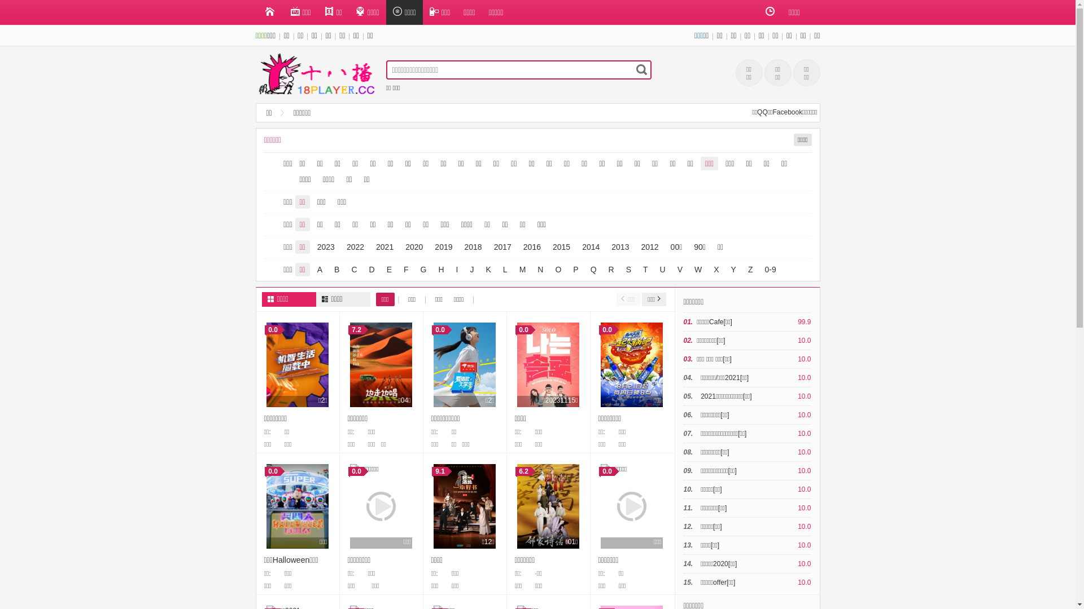 This screenshot has height=609, width=1084. What do you see at coordinates (632, 506) in the screenshot?
I see `0.0` at bounding box center [632, 506].